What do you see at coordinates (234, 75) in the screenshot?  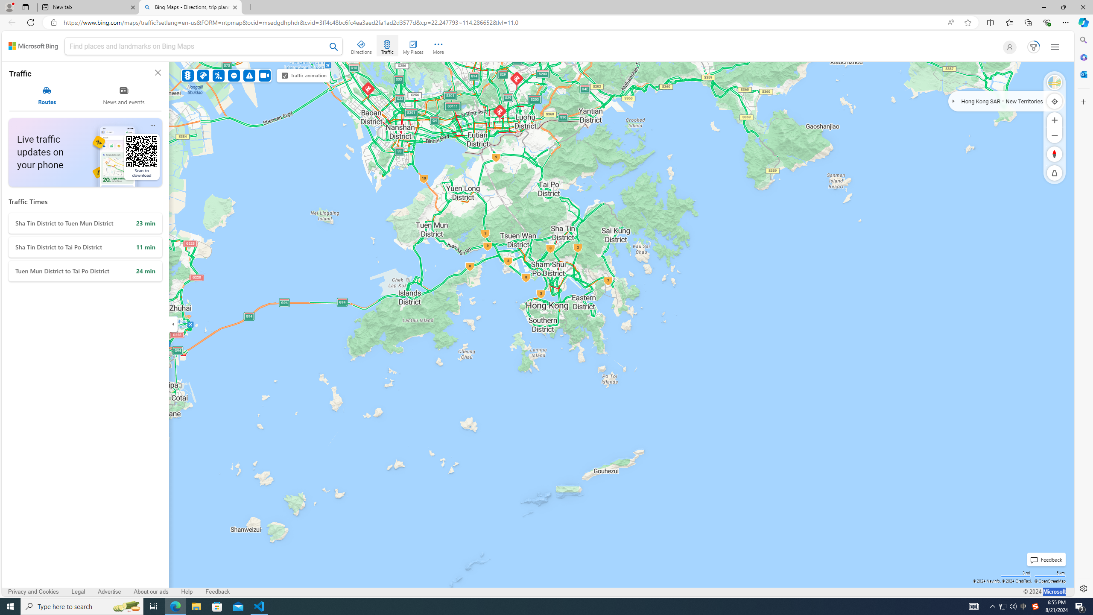 I see `Road Closures` at bounding box center [234, 75].